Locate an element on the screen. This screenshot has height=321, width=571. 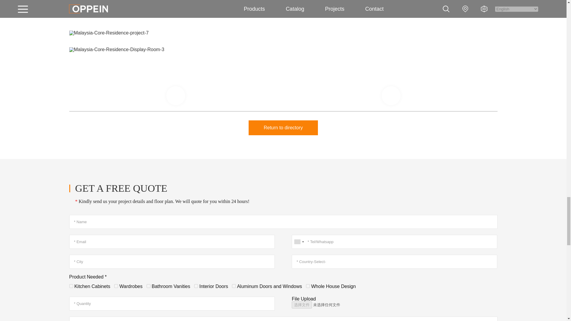
Whole House Design is located at coordinates (308, 286).